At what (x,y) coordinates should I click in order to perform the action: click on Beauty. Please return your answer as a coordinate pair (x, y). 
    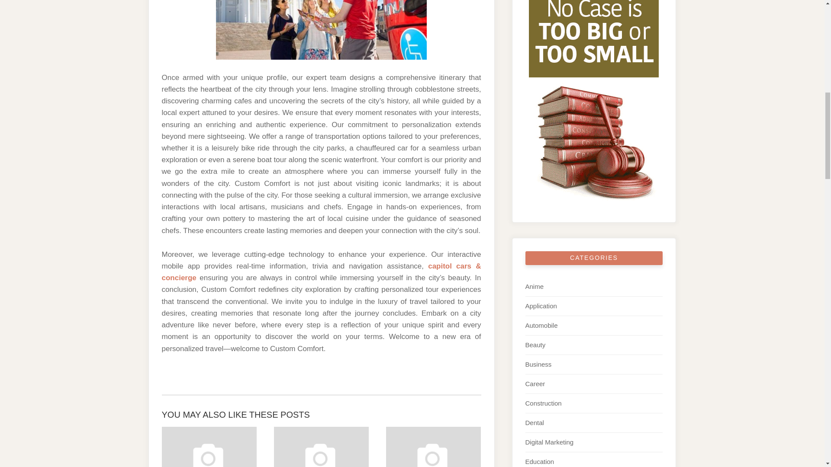
    Looking at the image, I should click on (535, 345).